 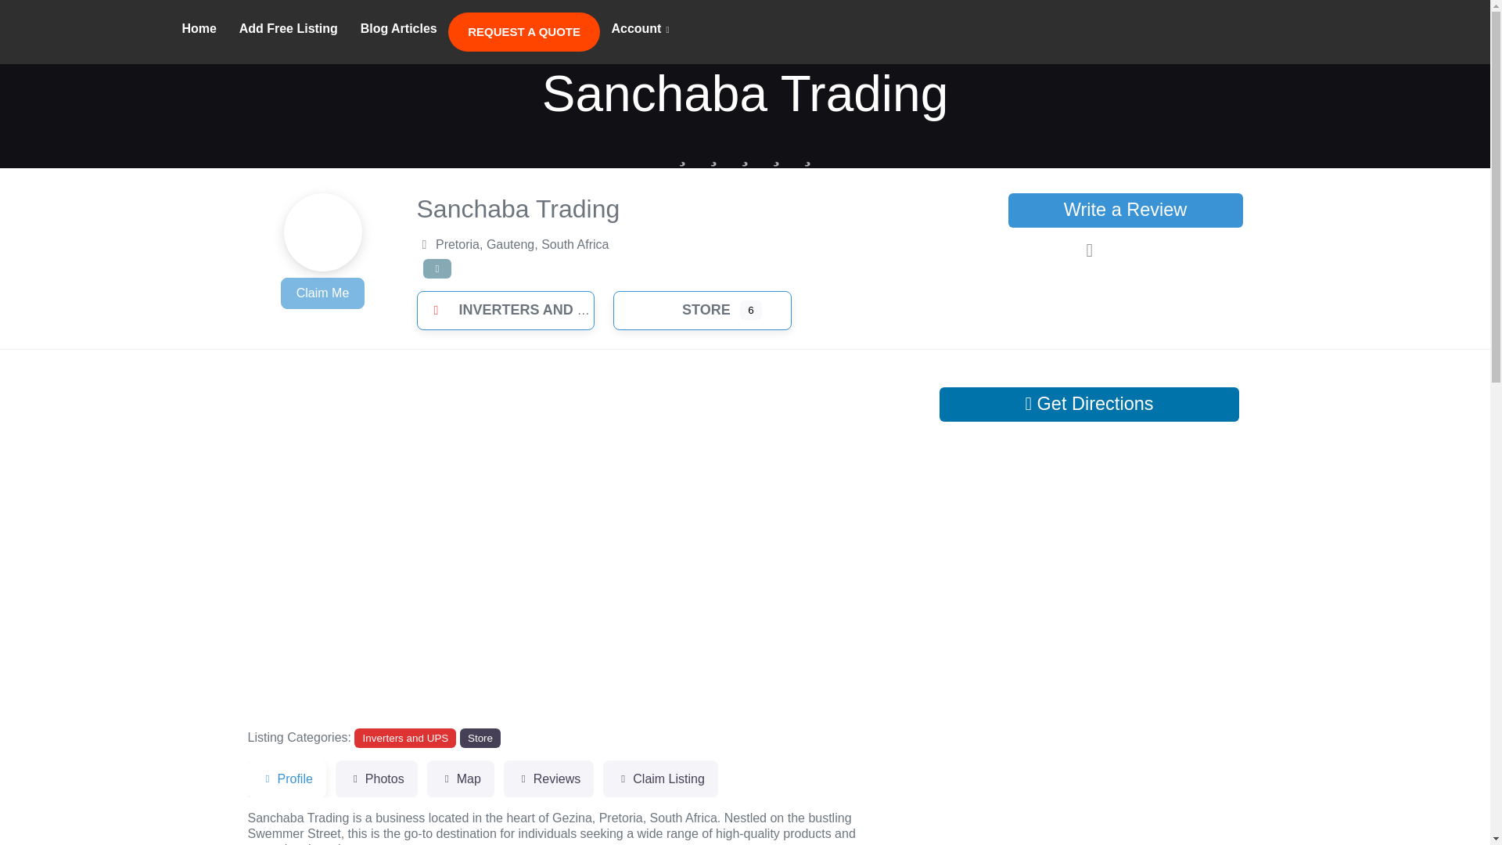 I want to click on Claim Listing, so click(x=660, y=779).